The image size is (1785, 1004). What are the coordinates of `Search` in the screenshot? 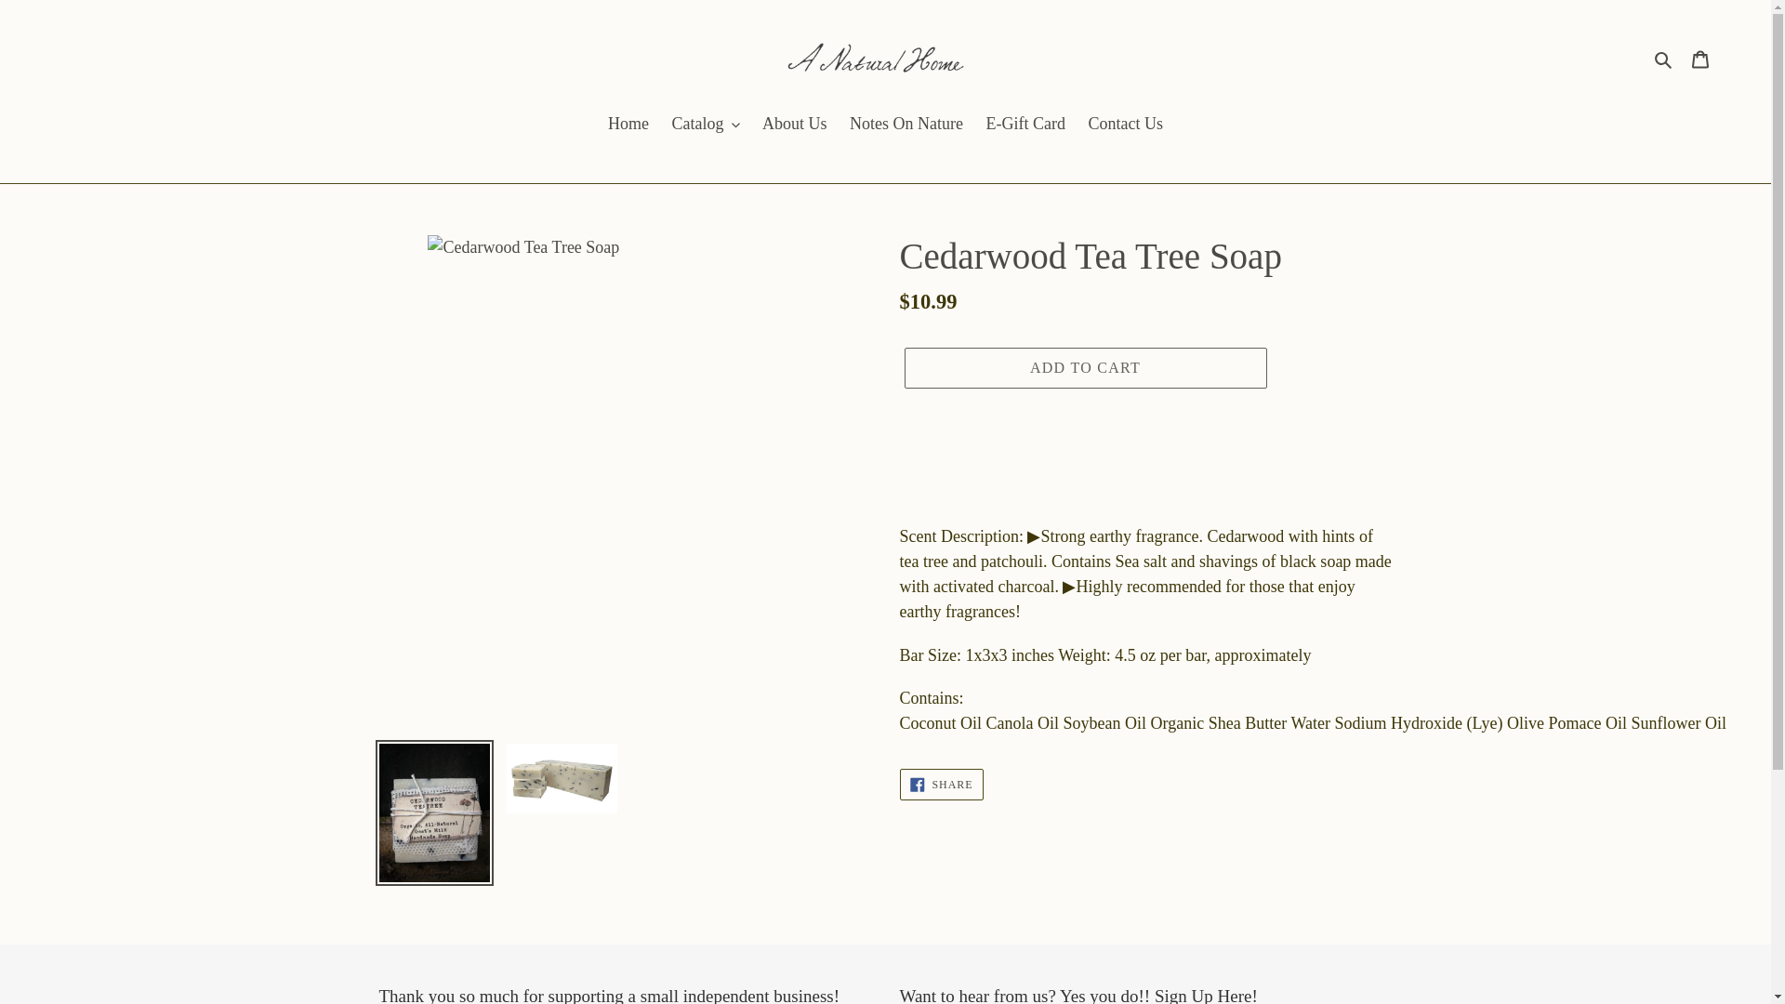 It's located at (1664, 58).